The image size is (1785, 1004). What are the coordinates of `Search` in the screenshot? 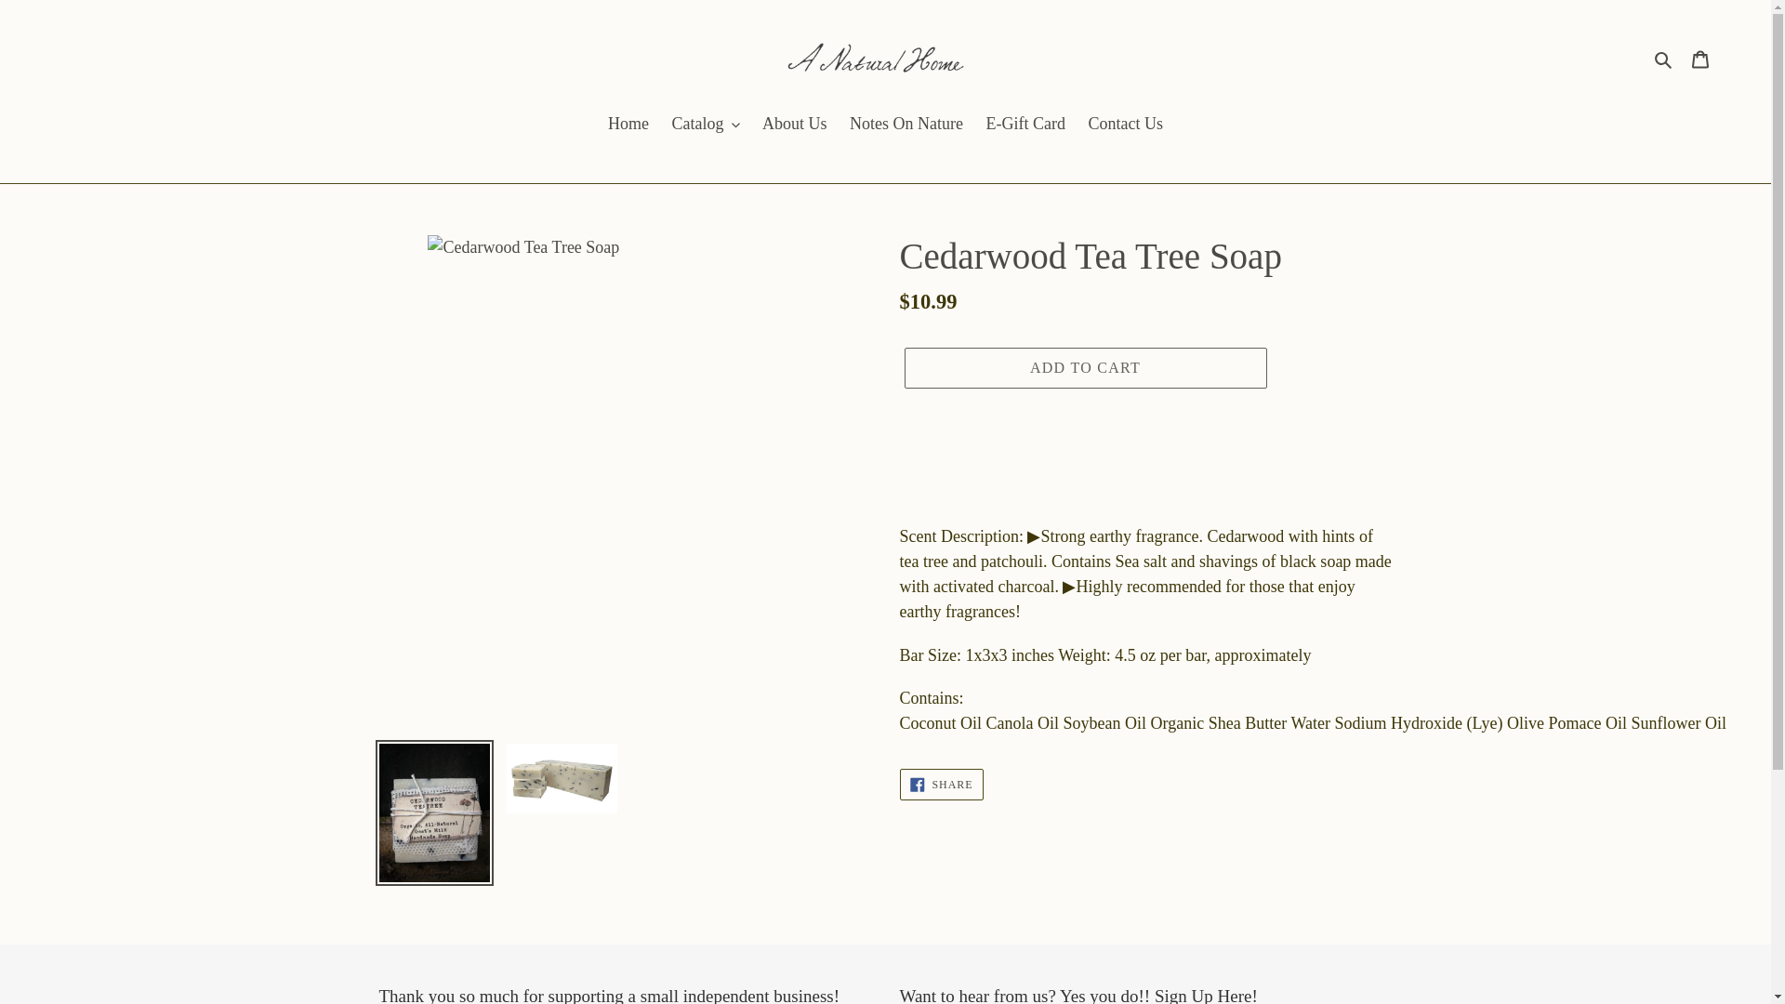 It's located at (1664, 58).